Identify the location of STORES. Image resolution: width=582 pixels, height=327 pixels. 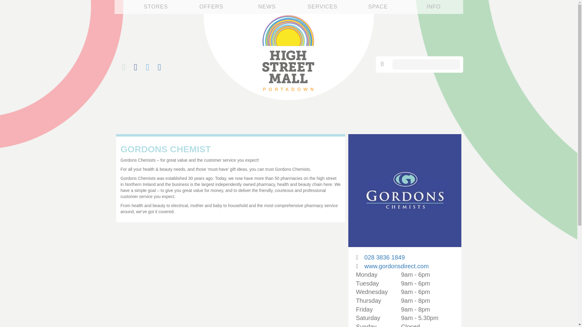
(156, 7).